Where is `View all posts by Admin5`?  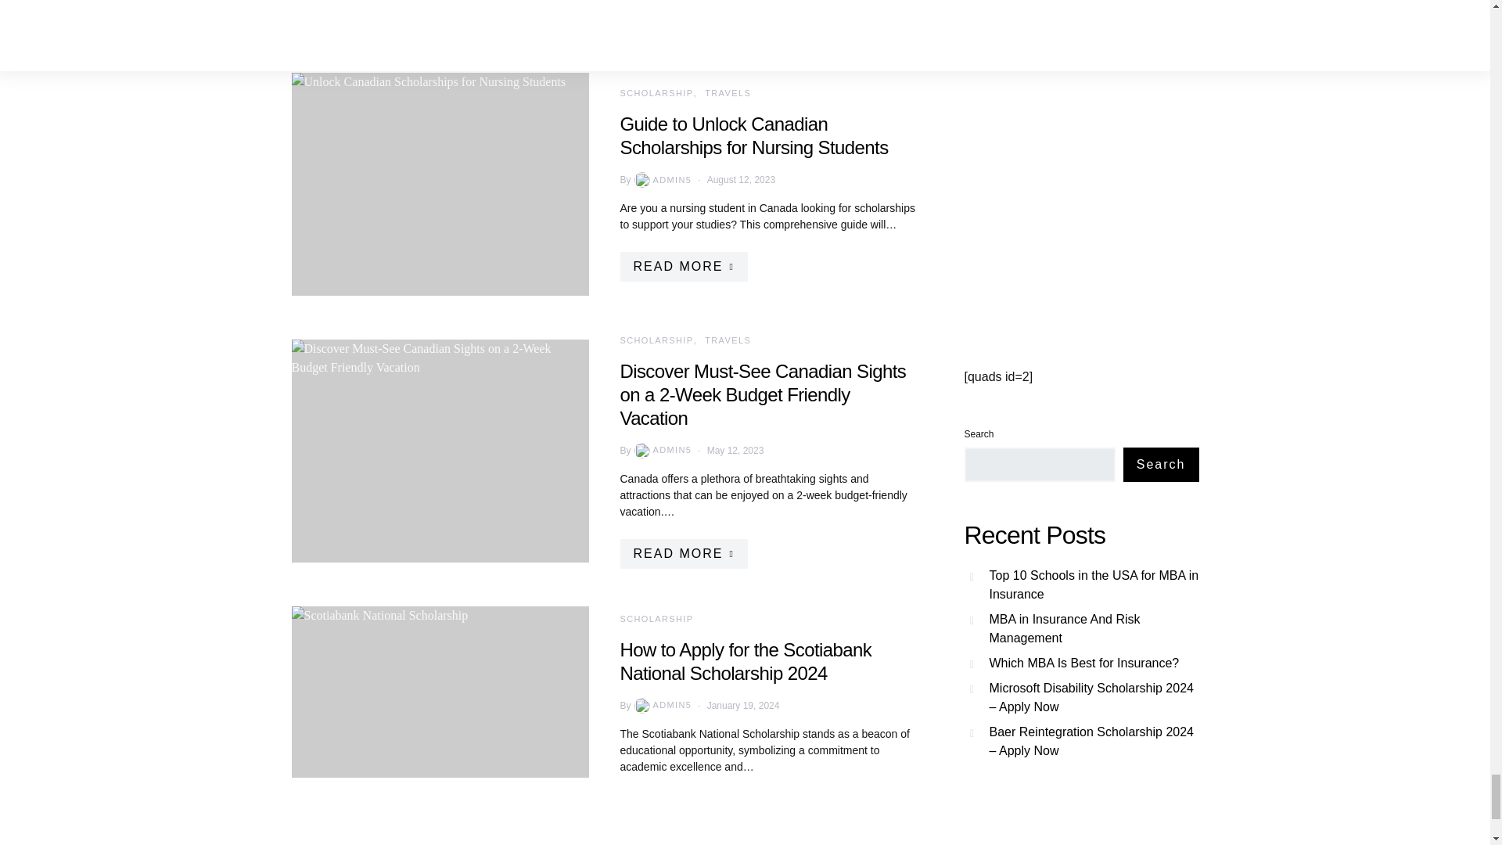 View all posts by Admin5 is located at coordinates (662, 180).